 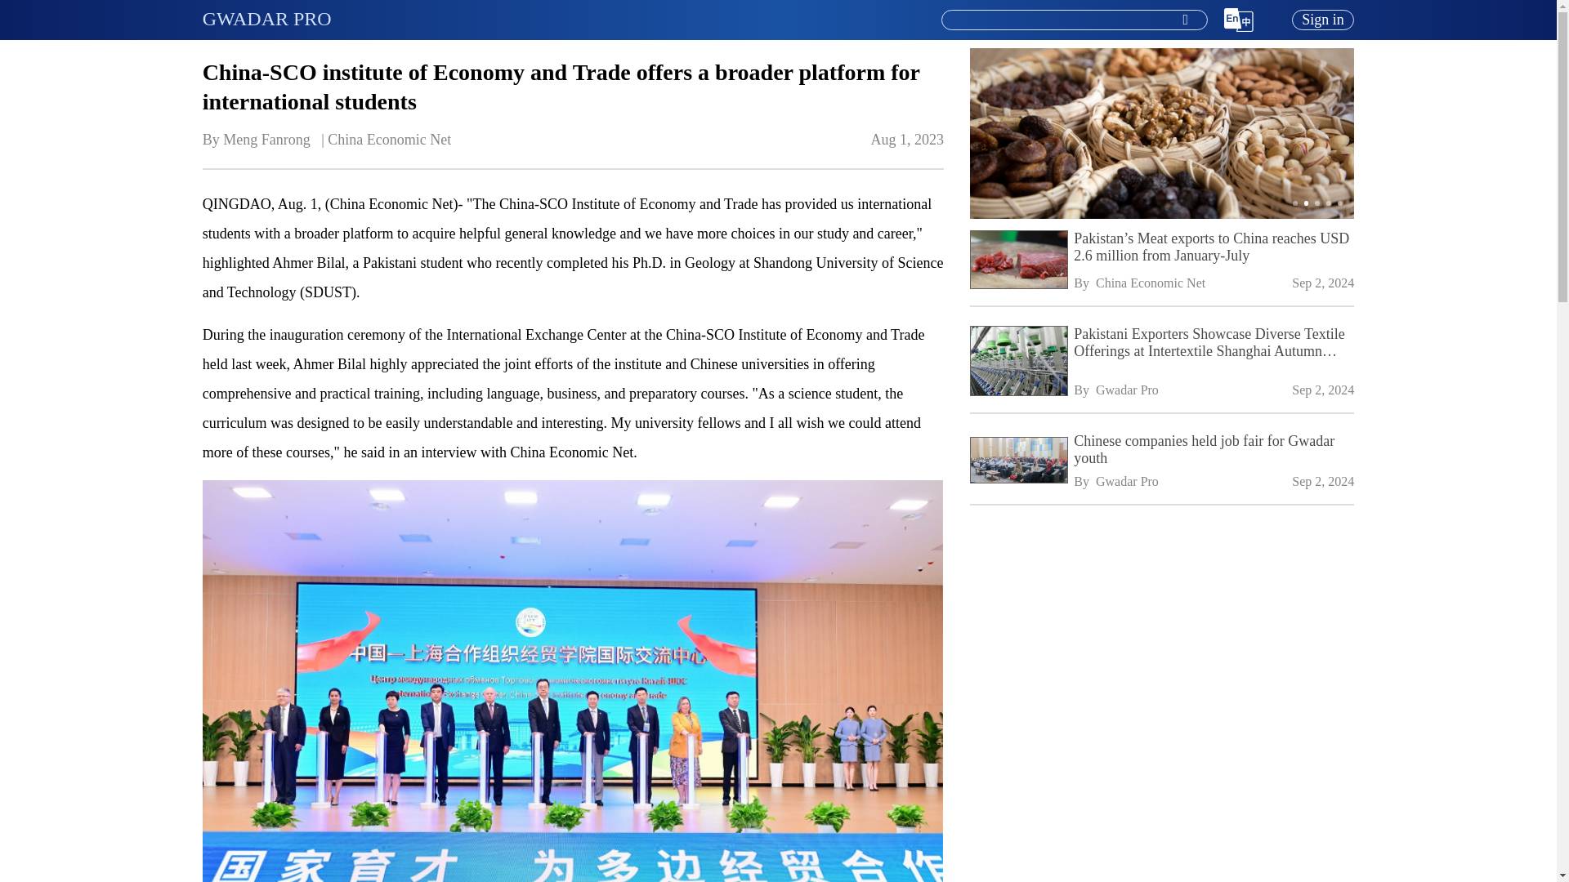 What do you see at coordinates (266, 18) in the screenshot?
I see `GWADAR PRO` at bounding box center [266, 18].